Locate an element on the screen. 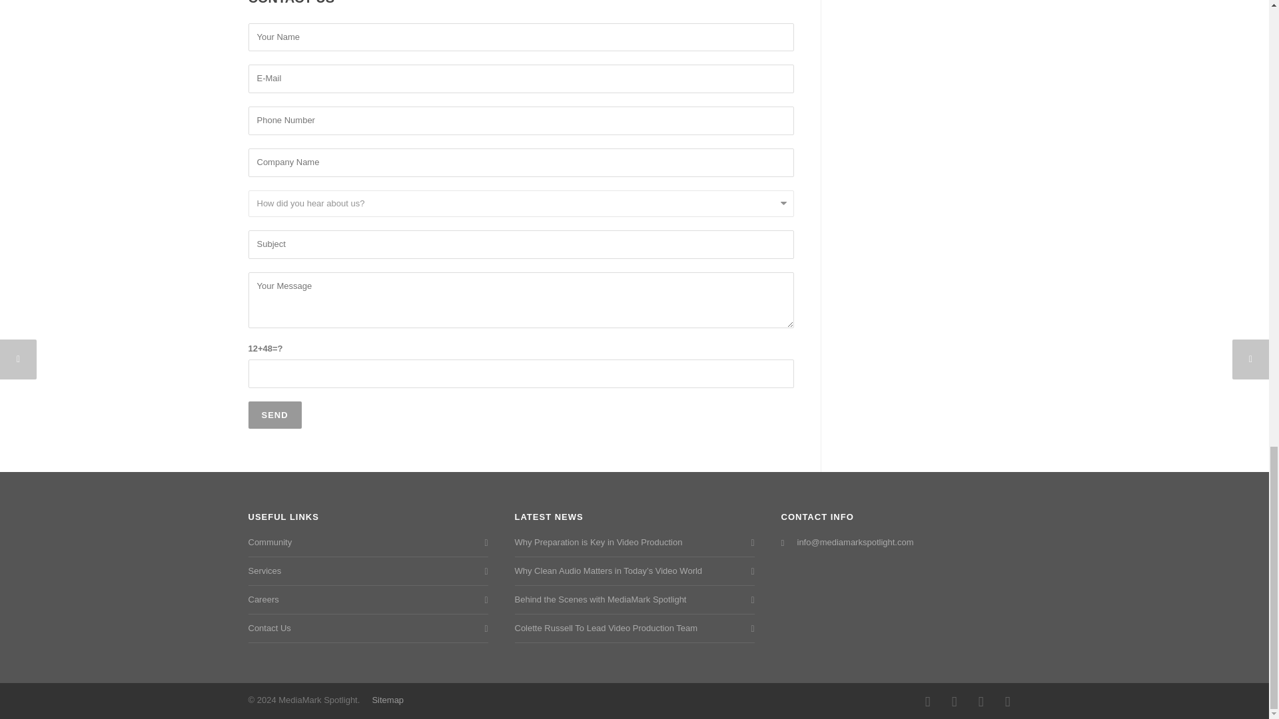 This screenshot has width=1279, height=719. Instagram is located at coordinates (953, 701).